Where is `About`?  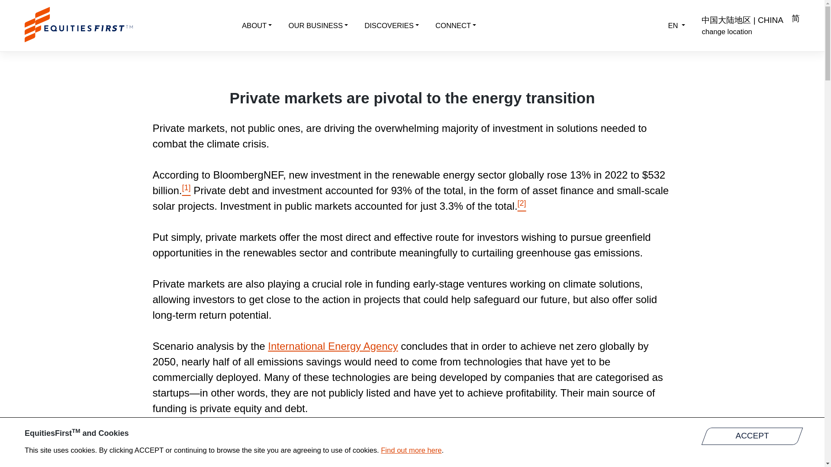 About is located at coordinates (257, 26).